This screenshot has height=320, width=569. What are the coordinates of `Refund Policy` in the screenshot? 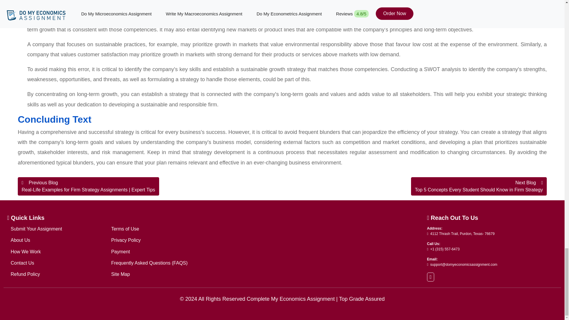 It's located at (25, 274).